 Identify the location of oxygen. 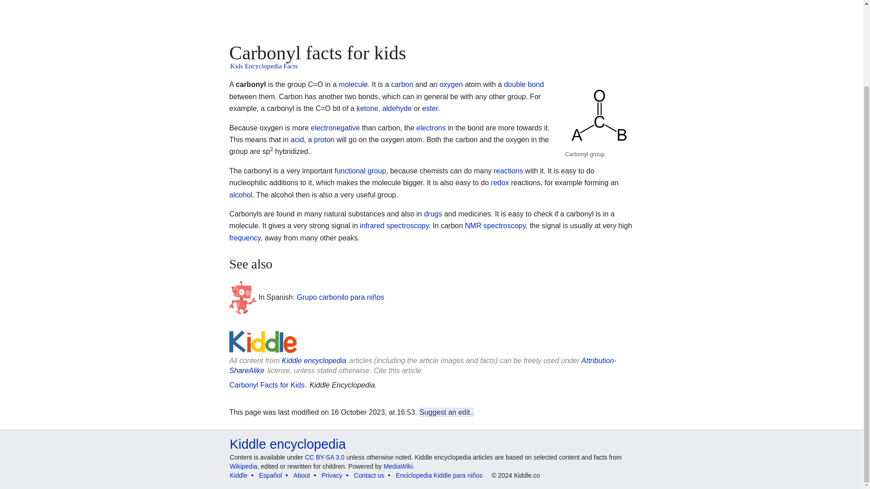
(451, 84).